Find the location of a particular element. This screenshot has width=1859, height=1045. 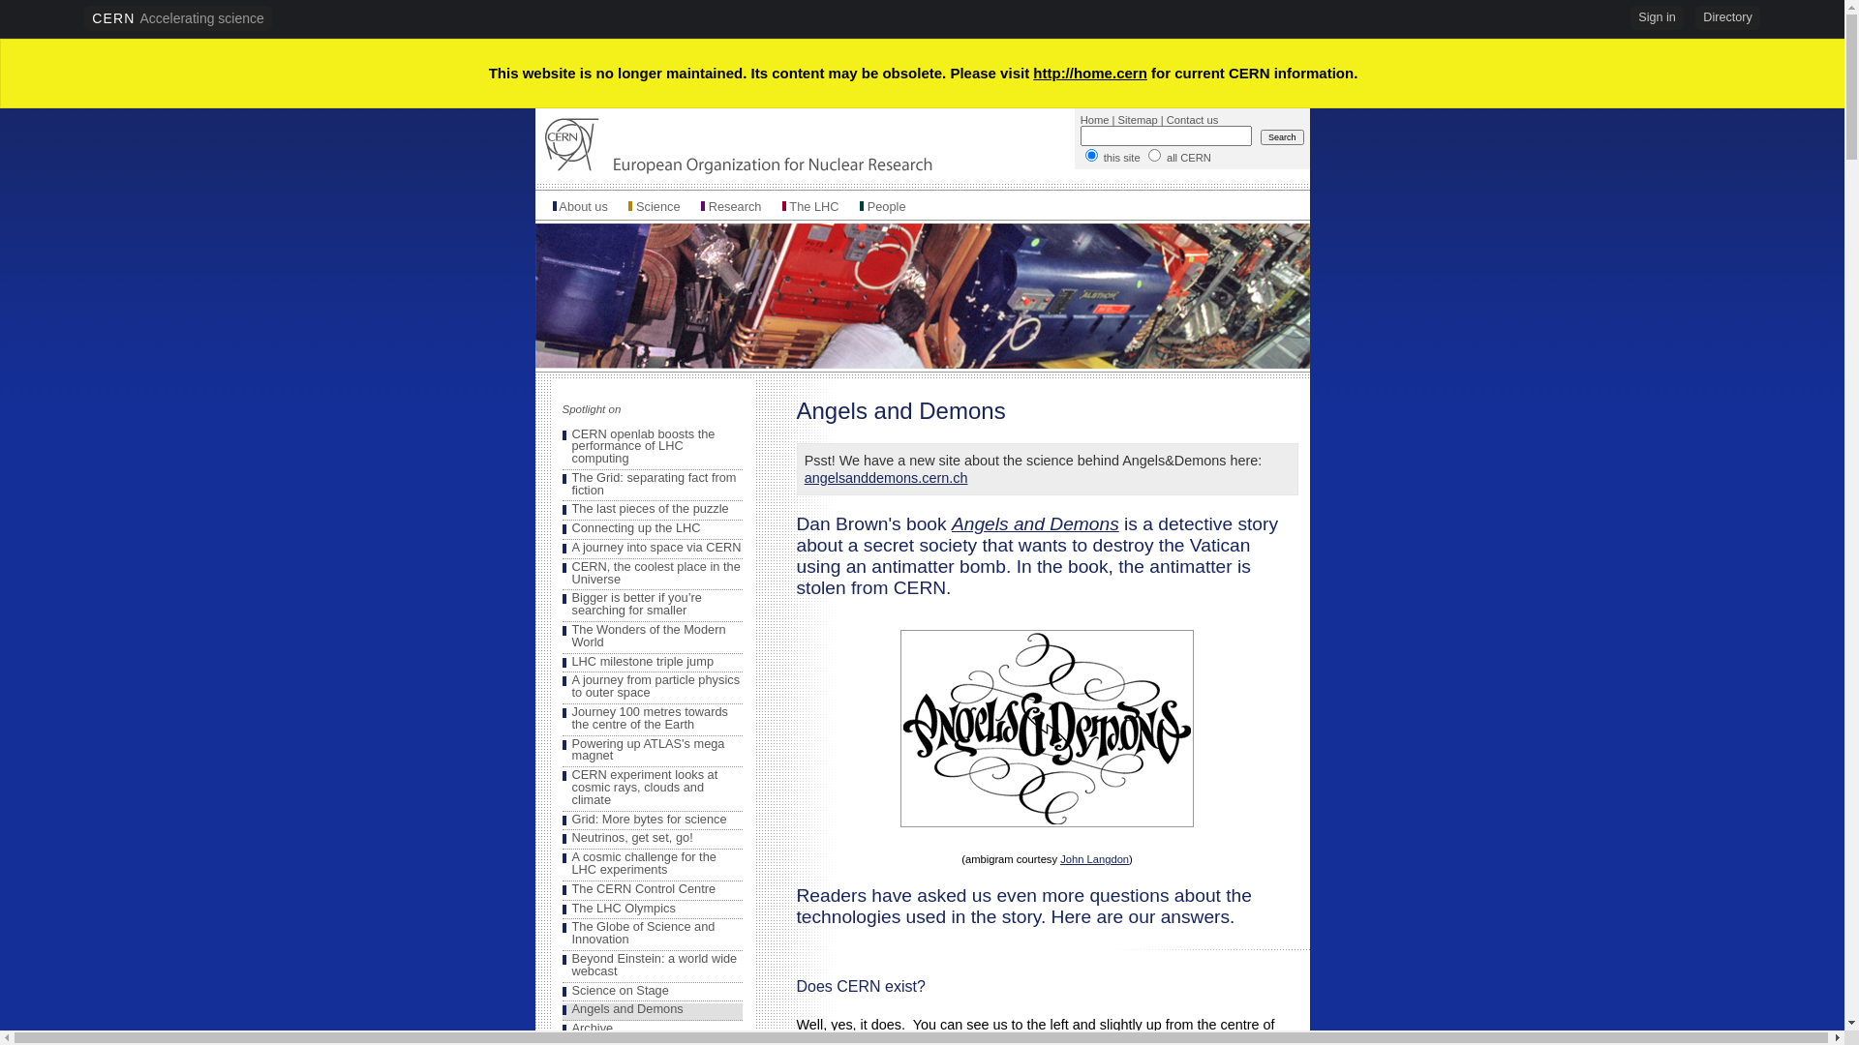

John Langdon is located at coordinates (1094, 859).